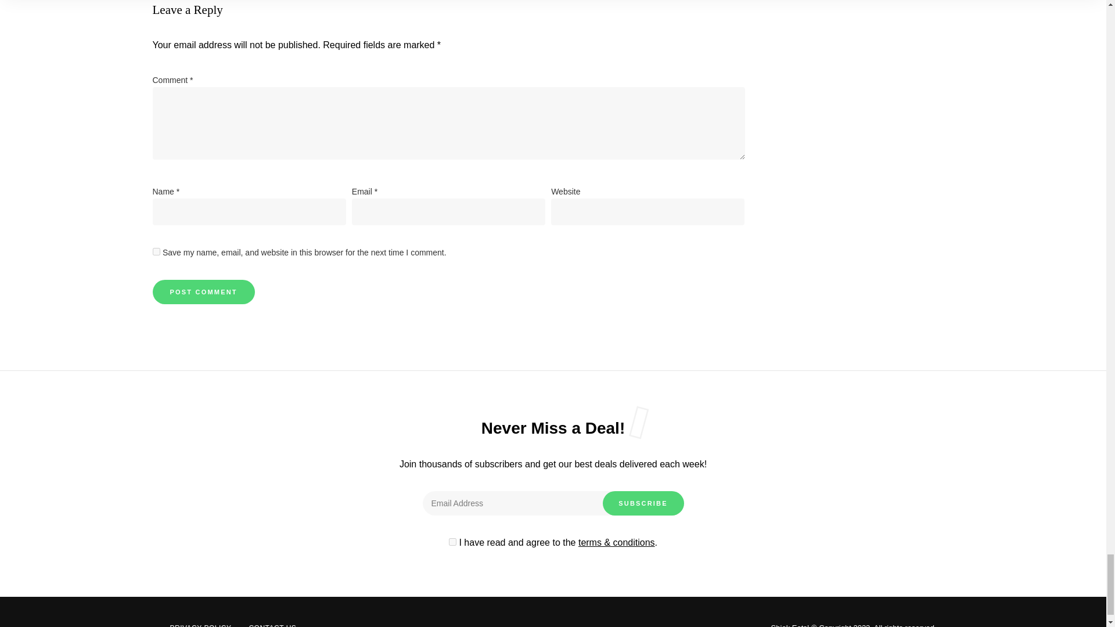  Describe the element at coordinates (156, 251) in the screenshot. I see `yes` at that location.